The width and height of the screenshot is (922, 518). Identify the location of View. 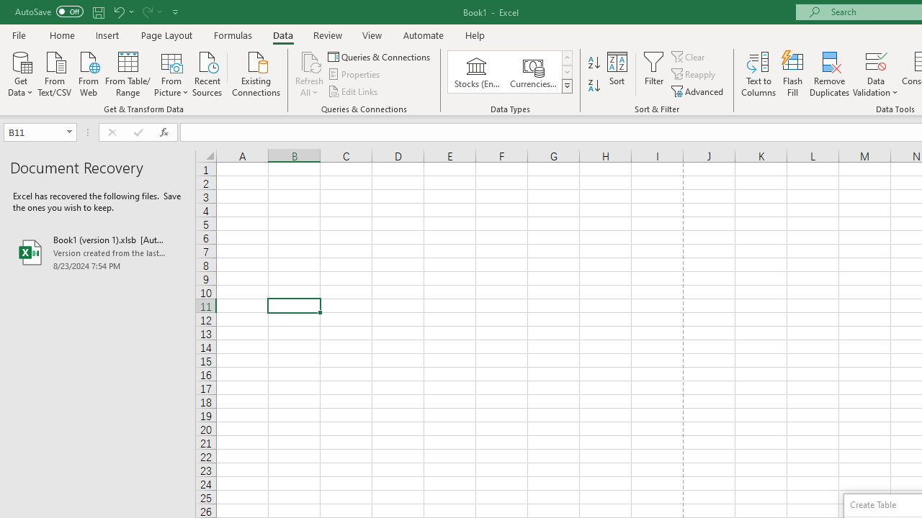
(372, 35).